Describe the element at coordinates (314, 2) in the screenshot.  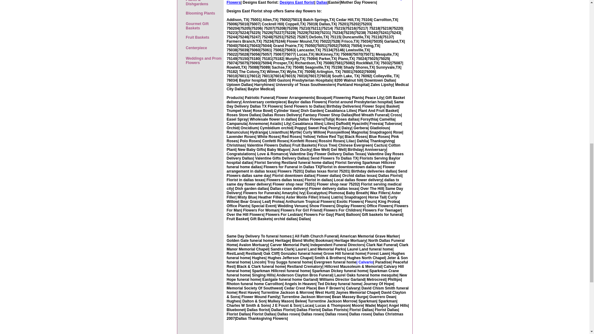
I see `Dallas Wedding Flowers` at that location.